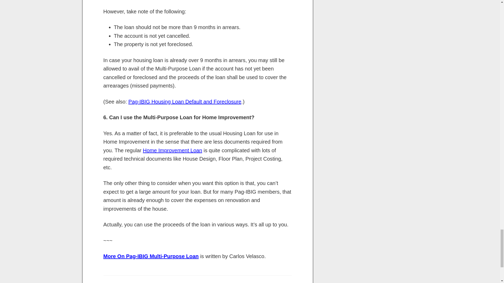 The width and height of the screenshot is (504, 283). Describe the element at coordinates (185, 102) in the screenshot. I see `Pag-IBIG Housing Loan Default and Foreclosure` at that location.